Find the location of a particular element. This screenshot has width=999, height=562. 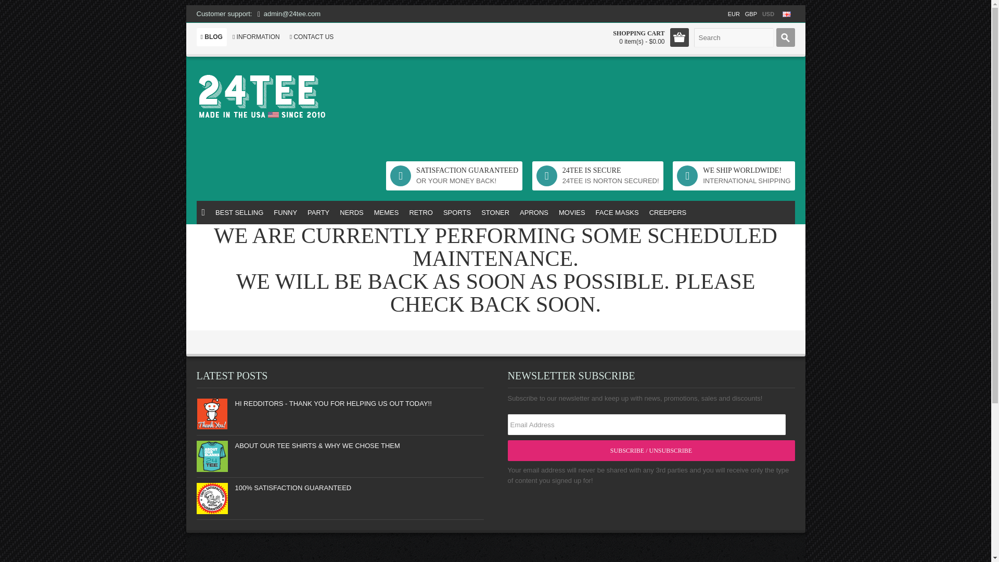

PARTY is located at coordinates (318, 212).